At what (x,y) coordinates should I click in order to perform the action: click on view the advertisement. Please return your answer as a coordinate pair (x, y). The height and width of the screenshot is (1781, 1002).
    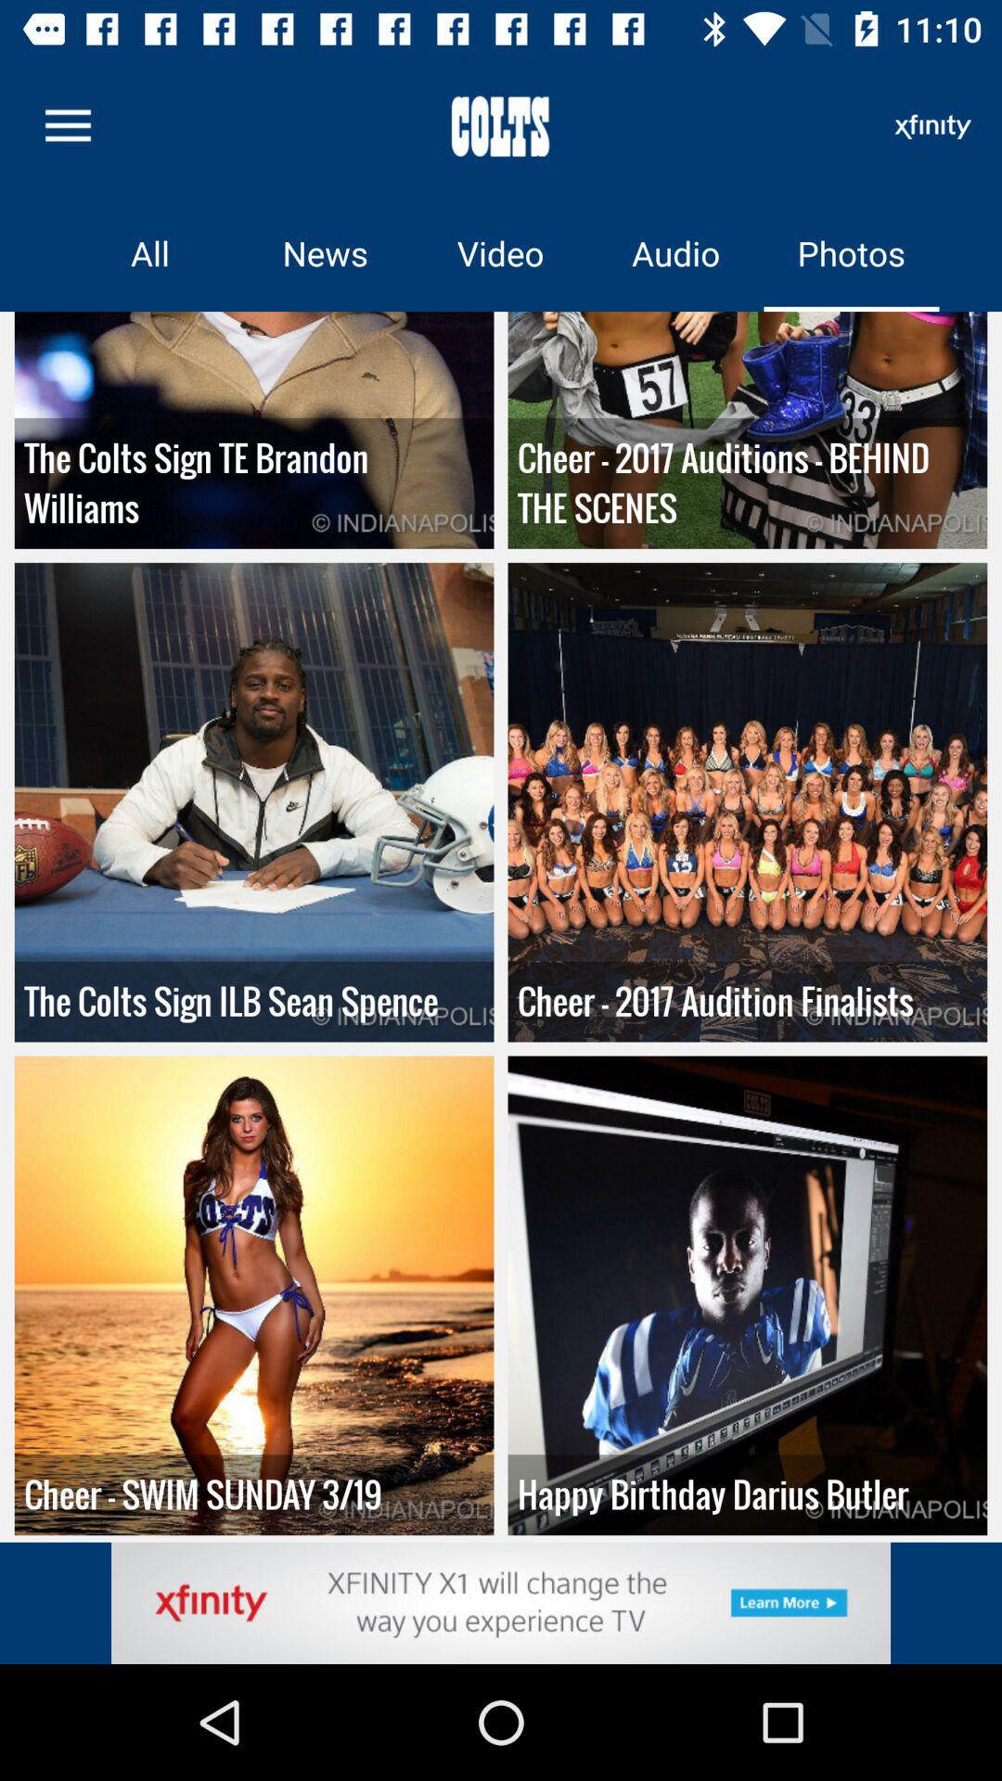
    Looking at the image, I should click on (501, 1603).